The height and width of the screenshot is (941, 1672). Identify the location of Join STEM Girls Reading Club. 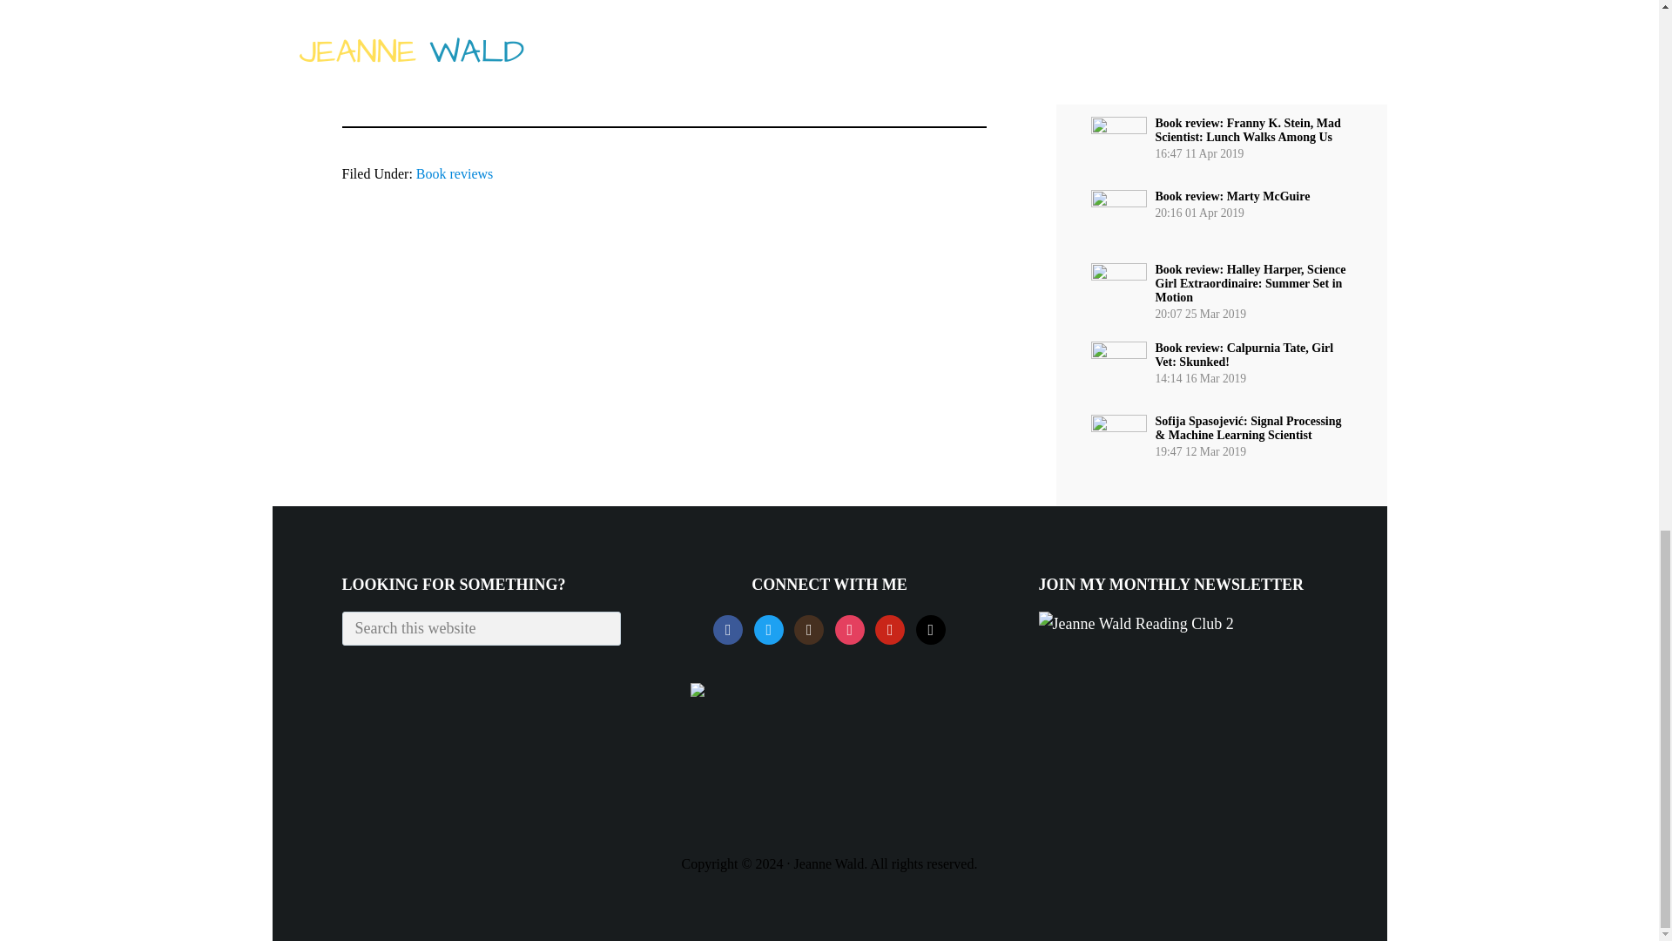
(1136, 624).